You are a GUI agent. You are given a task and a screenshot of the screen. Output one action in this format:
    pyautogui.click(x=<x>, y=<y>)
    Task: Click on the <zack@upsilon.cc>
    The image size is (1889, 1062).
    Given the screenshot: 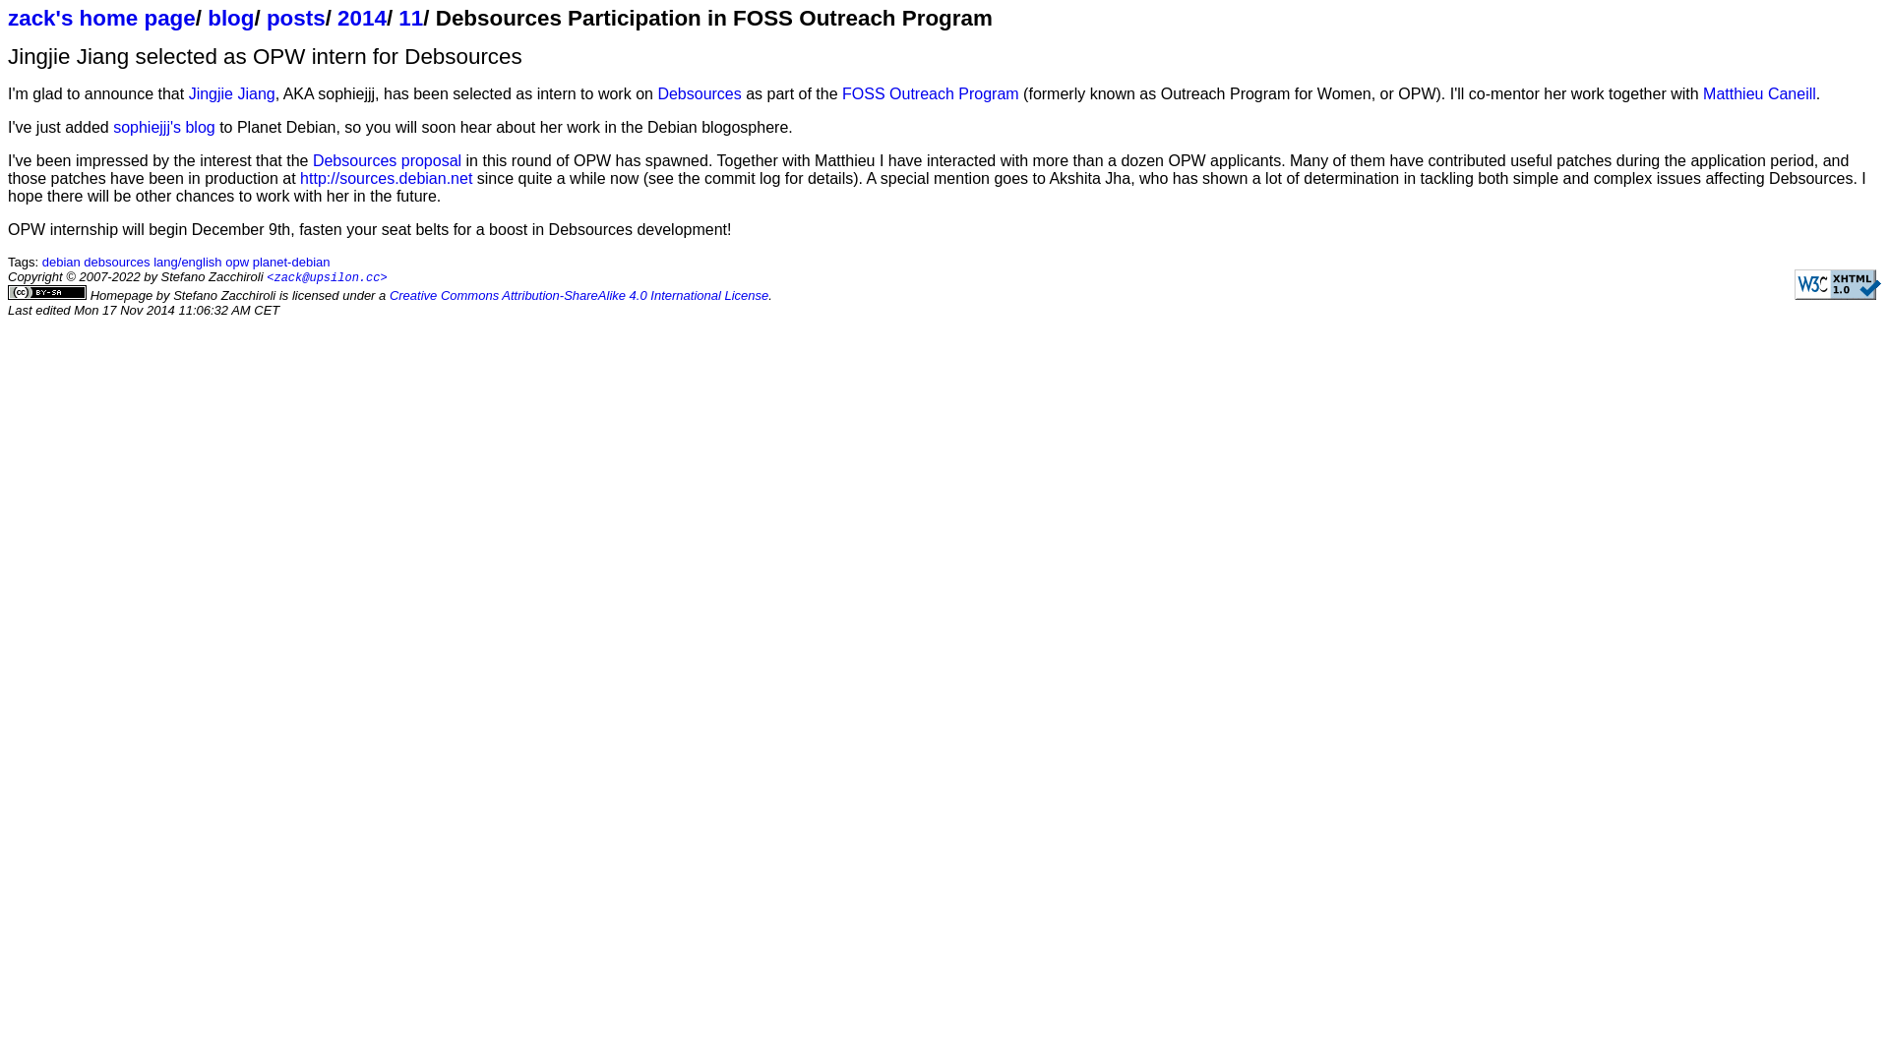 What is the action you would take?
    pyautogui.click(x=327, y=277)
    